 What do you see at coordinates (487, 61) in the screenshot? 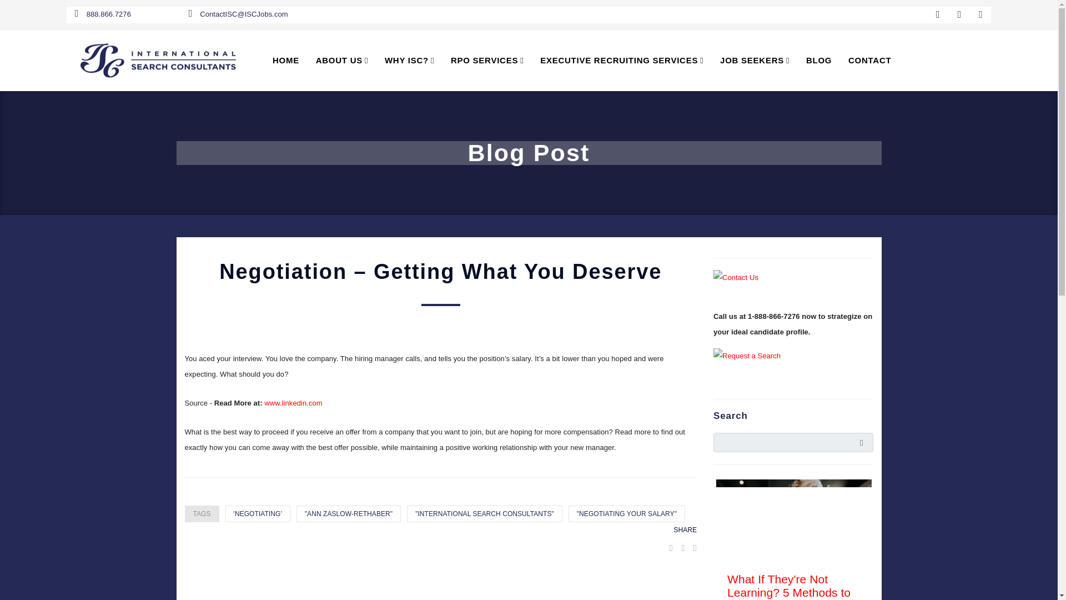
I see `RPO SERVICES` at bounding box center [487, 61].